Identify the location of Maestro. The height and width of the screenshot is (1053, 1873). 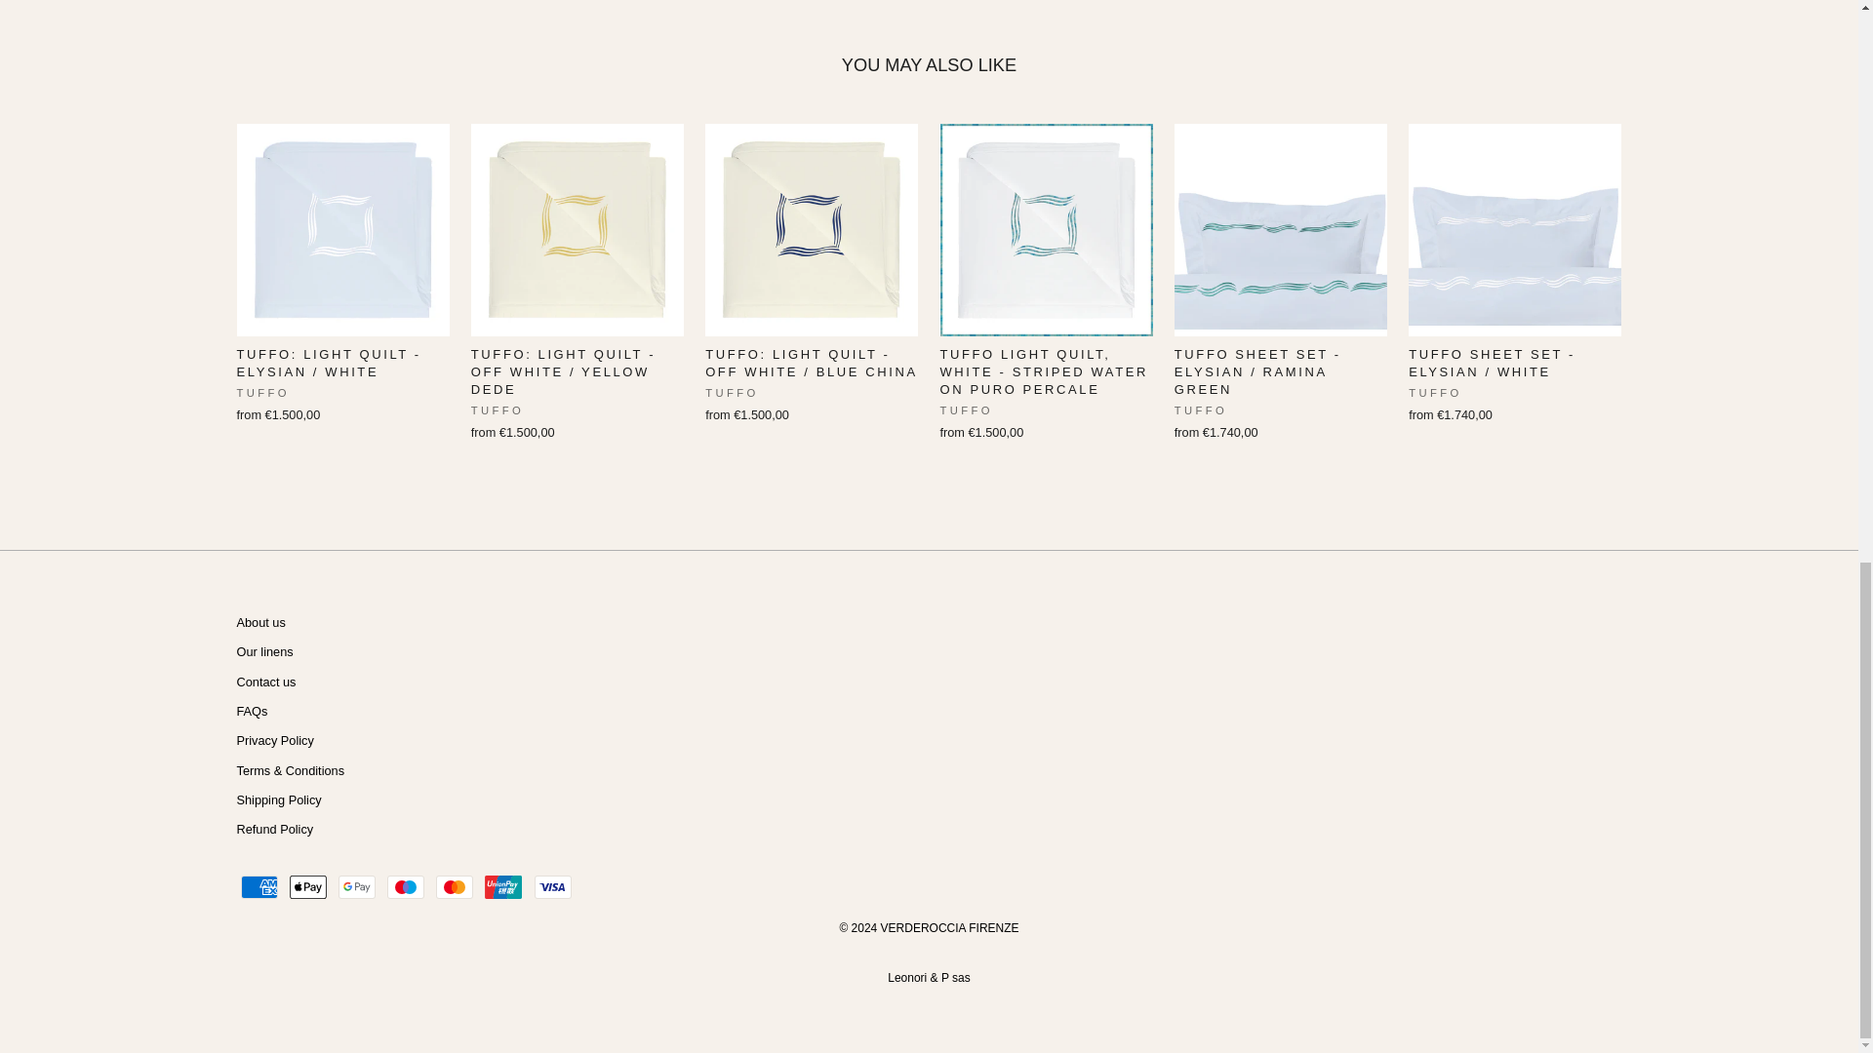
(406, 887).